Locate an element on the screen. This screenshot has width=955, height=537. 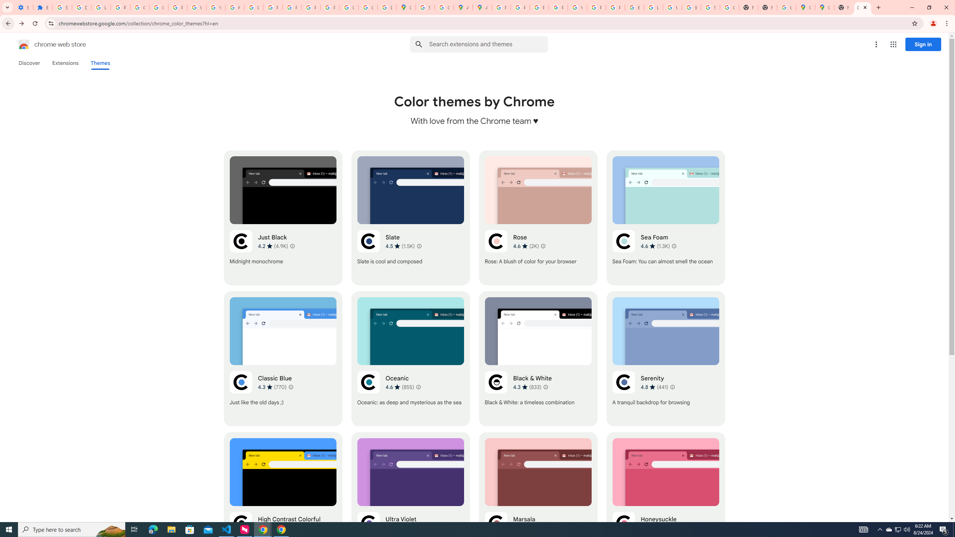
Average rating 4.6 out of 5 stars. 2K ratings. is located at coordinates (525, 246).